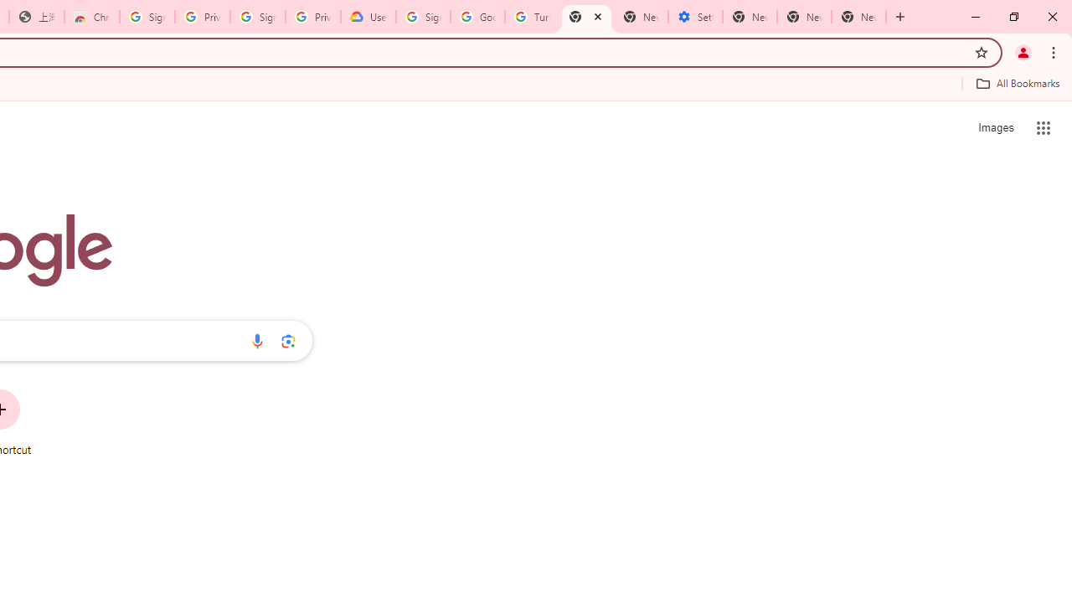  What do you see at coordinates (477, 17) in the screenshot?
I see `Google Account Help` at bounding box center [477, 17].